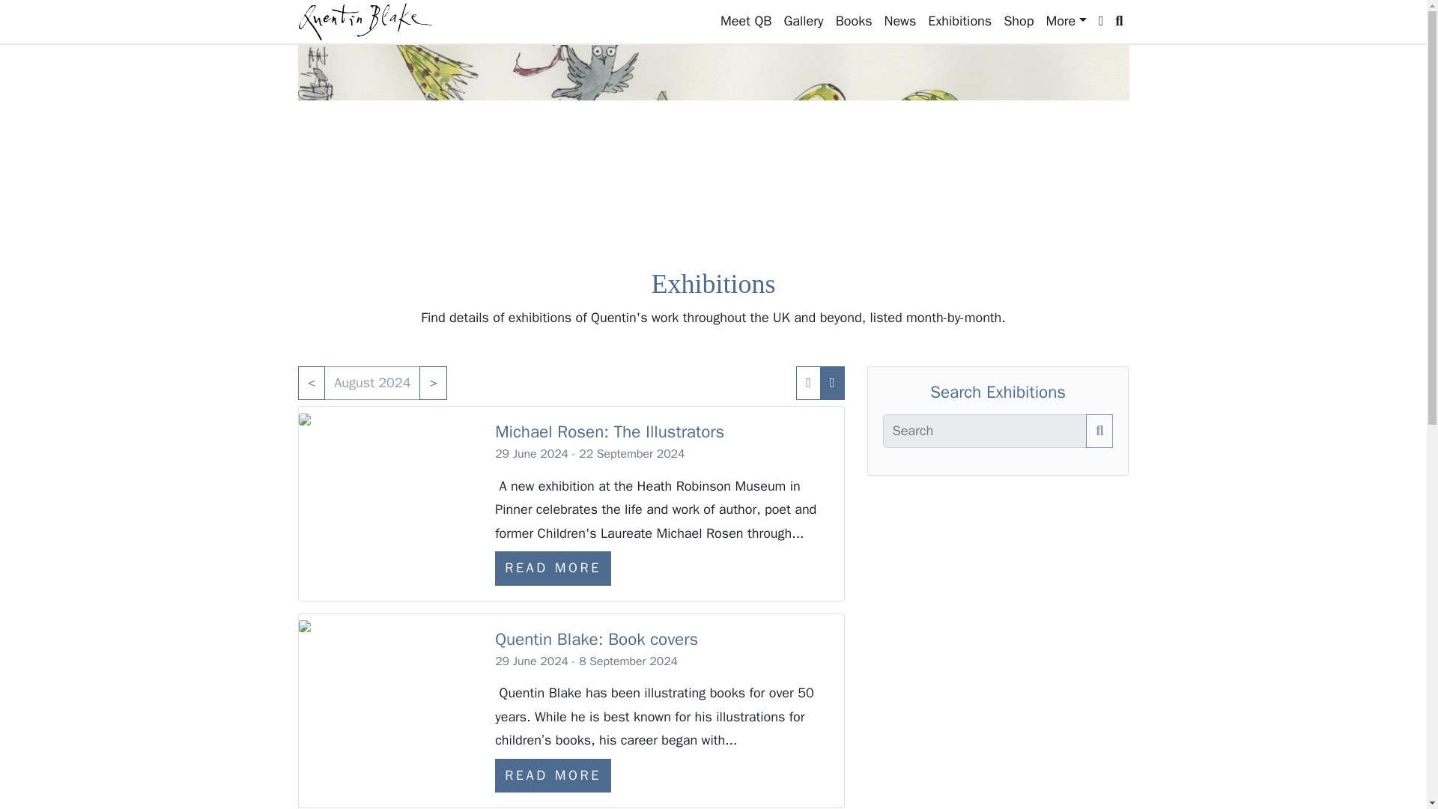  What do you see at coordinates (1019, 21) in the screenshot?
I see `Shop` at bounding box center [1019, 21].